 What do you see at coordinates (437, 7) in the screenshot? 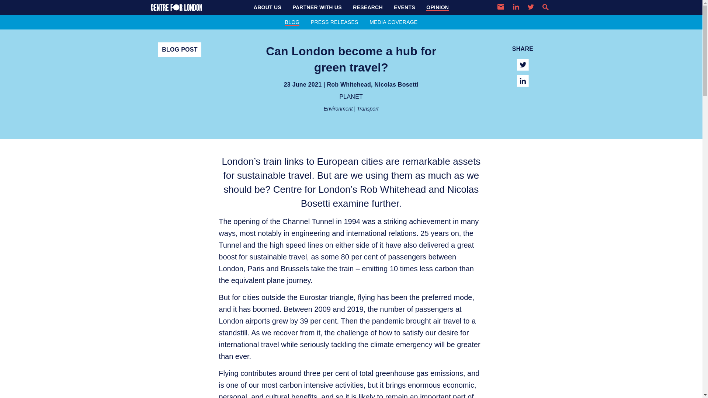
I see `OPINION` at bounding box center [437, 7].